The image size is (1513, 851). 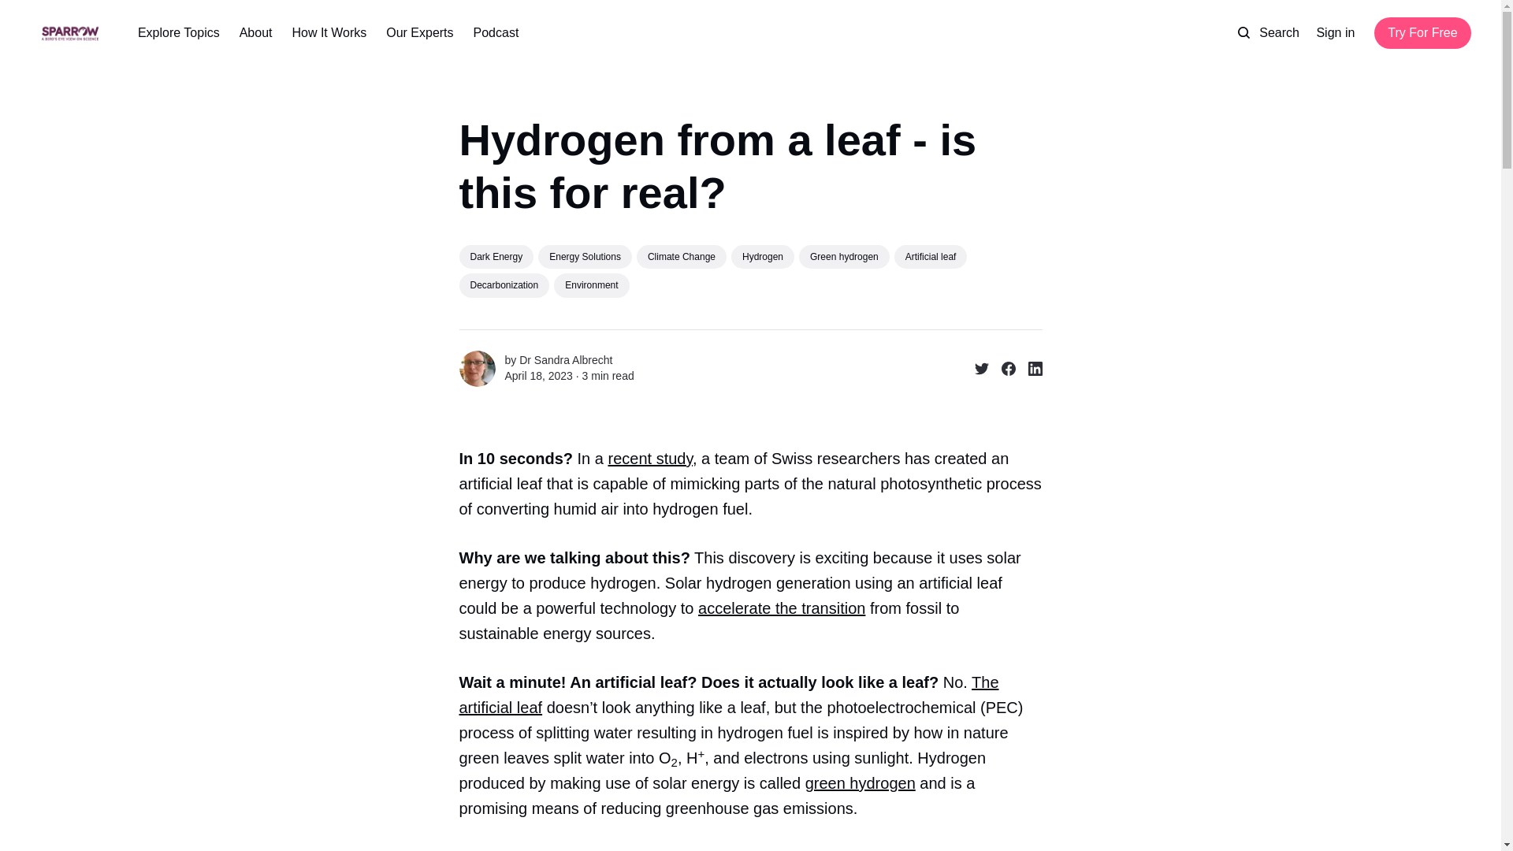 I want to click on Dark Energy, so click(x=496, y=257).